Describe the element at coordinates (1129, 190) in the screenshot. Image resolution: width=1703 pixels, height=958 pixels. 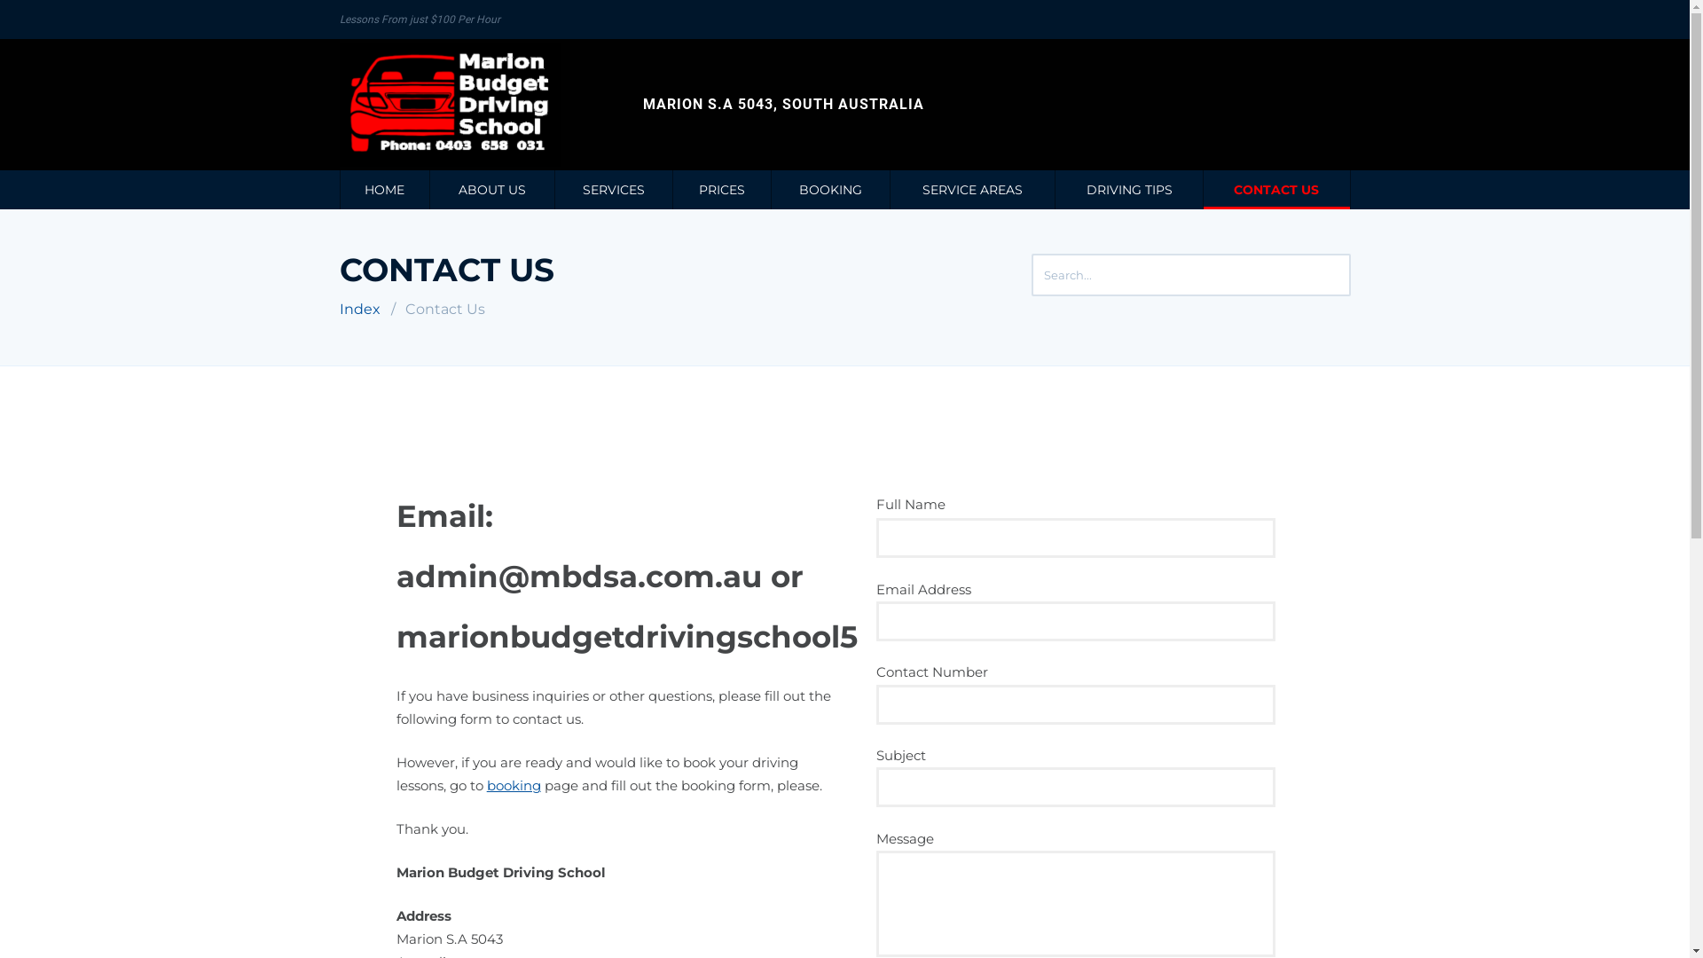
I see `DRIVING TIPS` at that location.